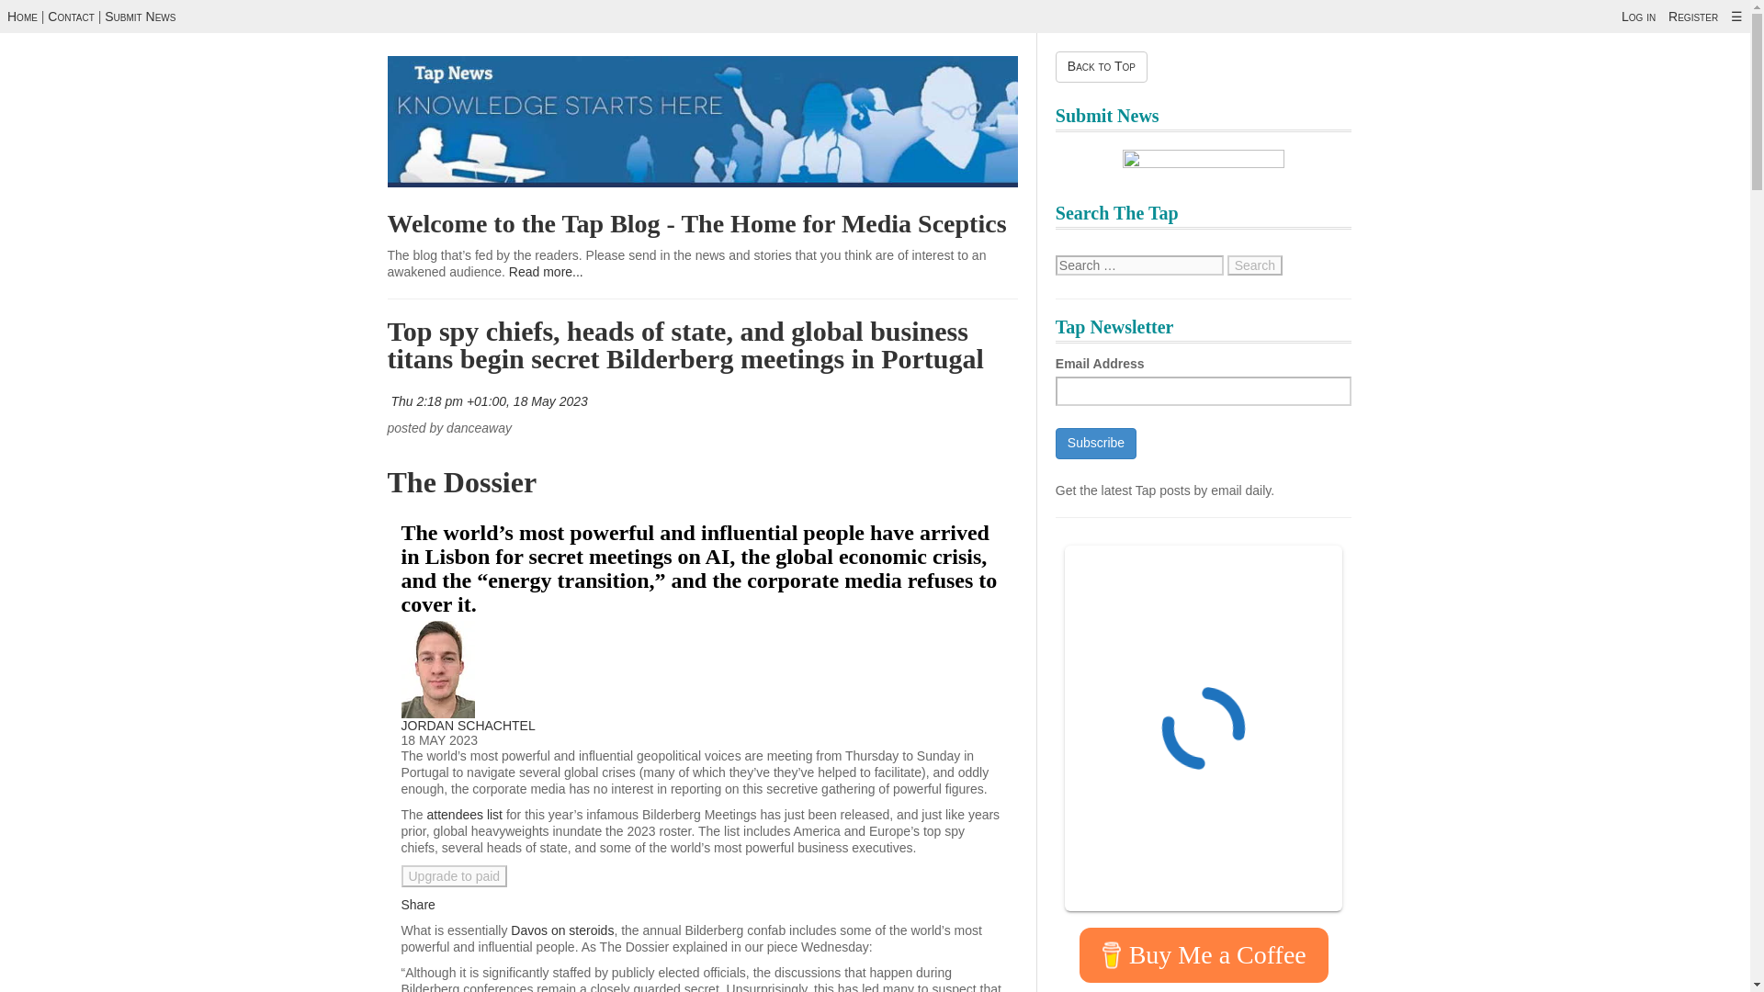 The height and width of the screenshot is (992, 1764). Describe the element at coordinates (1693, 16) in the screenshot. I see `Register` at that location.